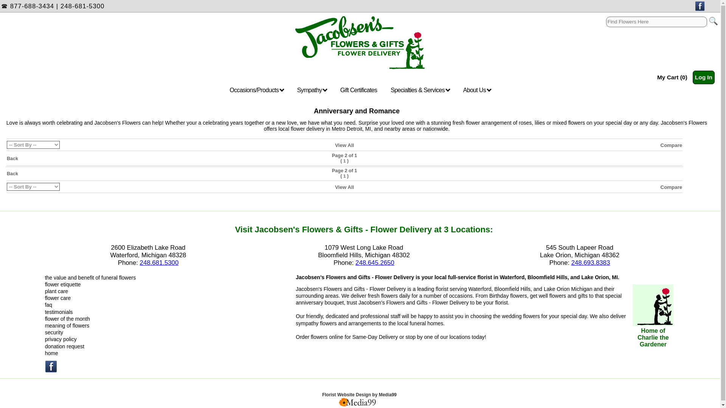 The image size is (726, 408). Describe the element at coordinates (32, 6) in the screenshot. I see `877-688-3434` at that location.